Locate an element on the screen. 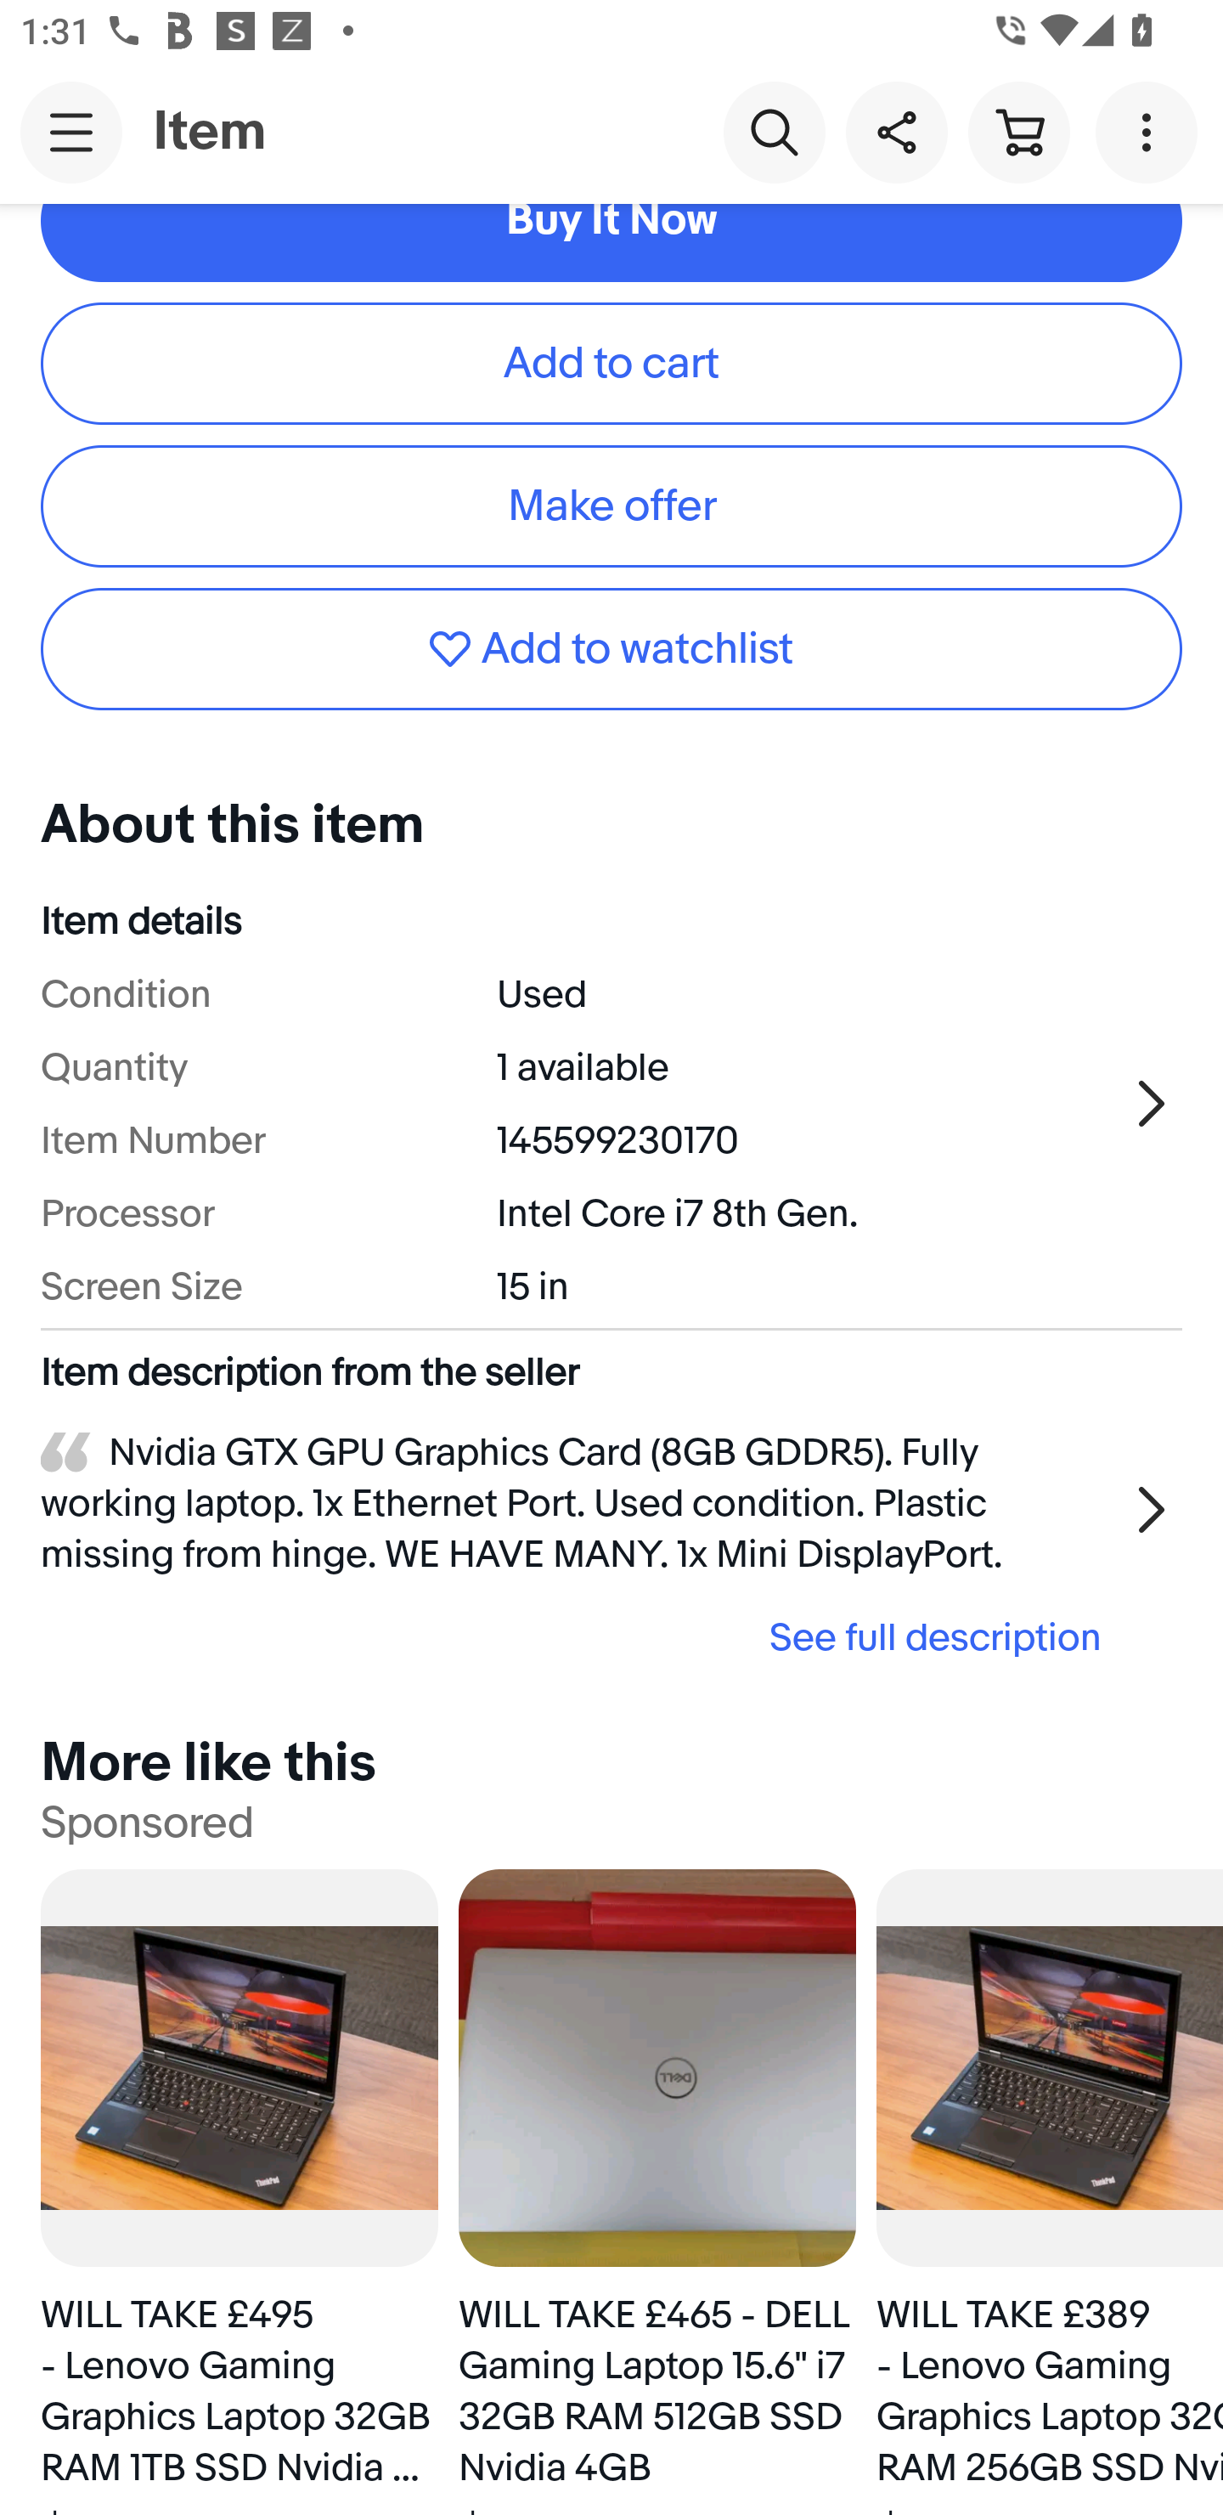 Image resolution: width=1223 pixels, height=2515 pixels. Make offer is located at coordinates (611, 506).